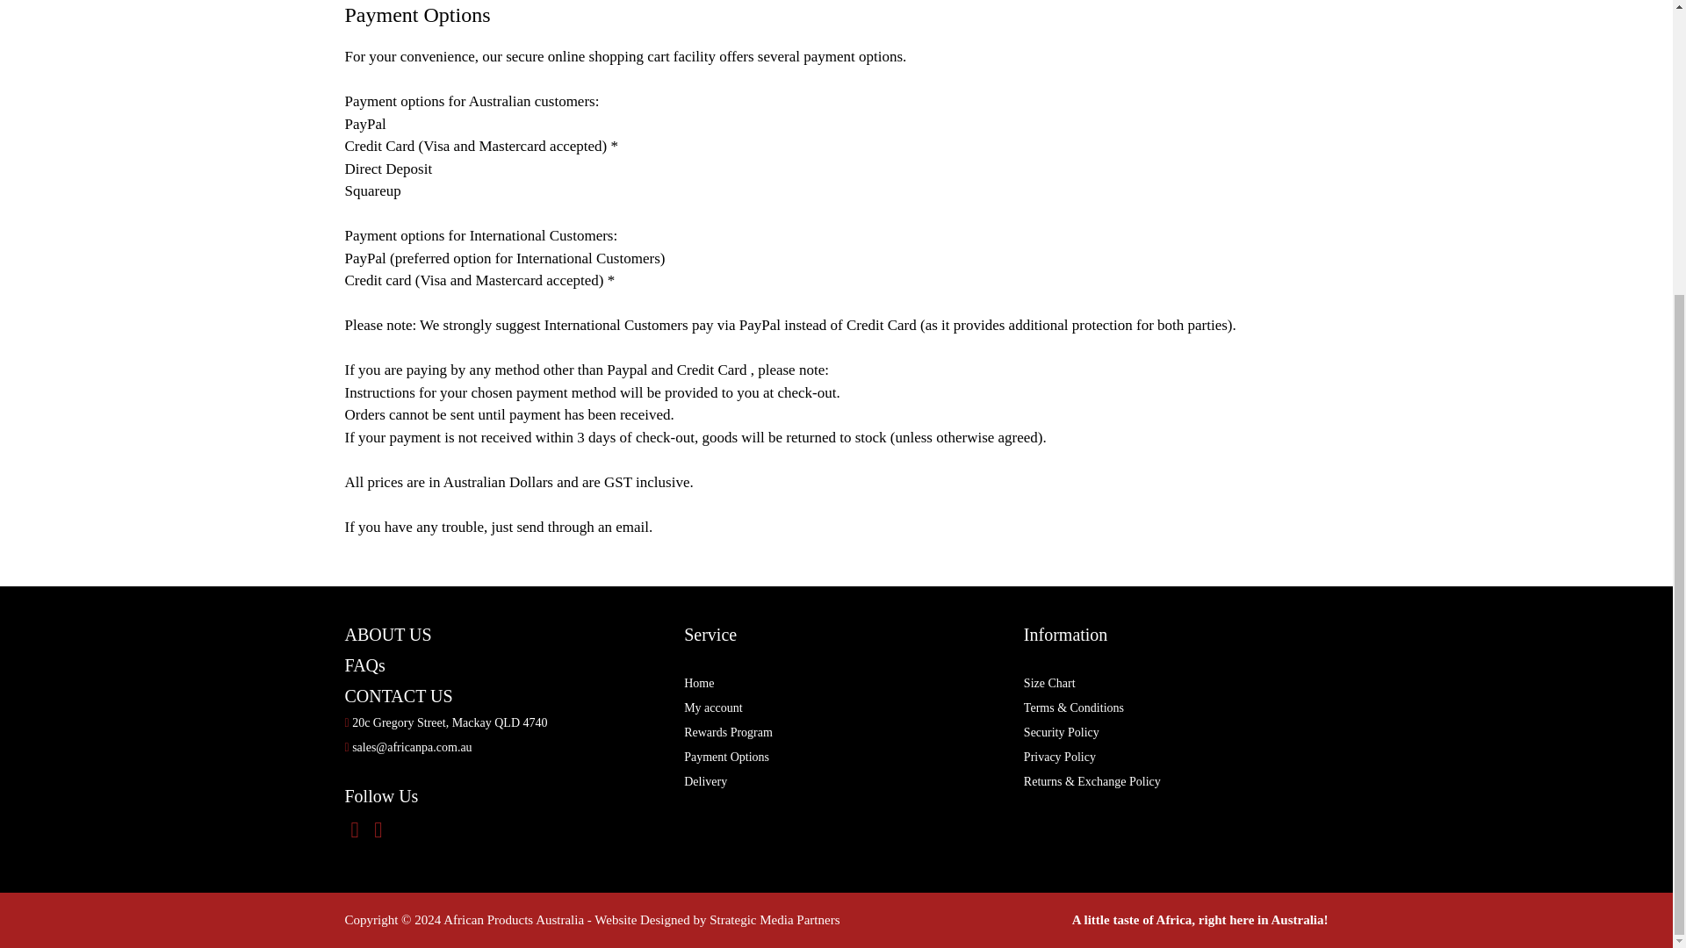  Describe the element at coordinates (364, 665) in the screenshot. I see `FAQs` at that location.